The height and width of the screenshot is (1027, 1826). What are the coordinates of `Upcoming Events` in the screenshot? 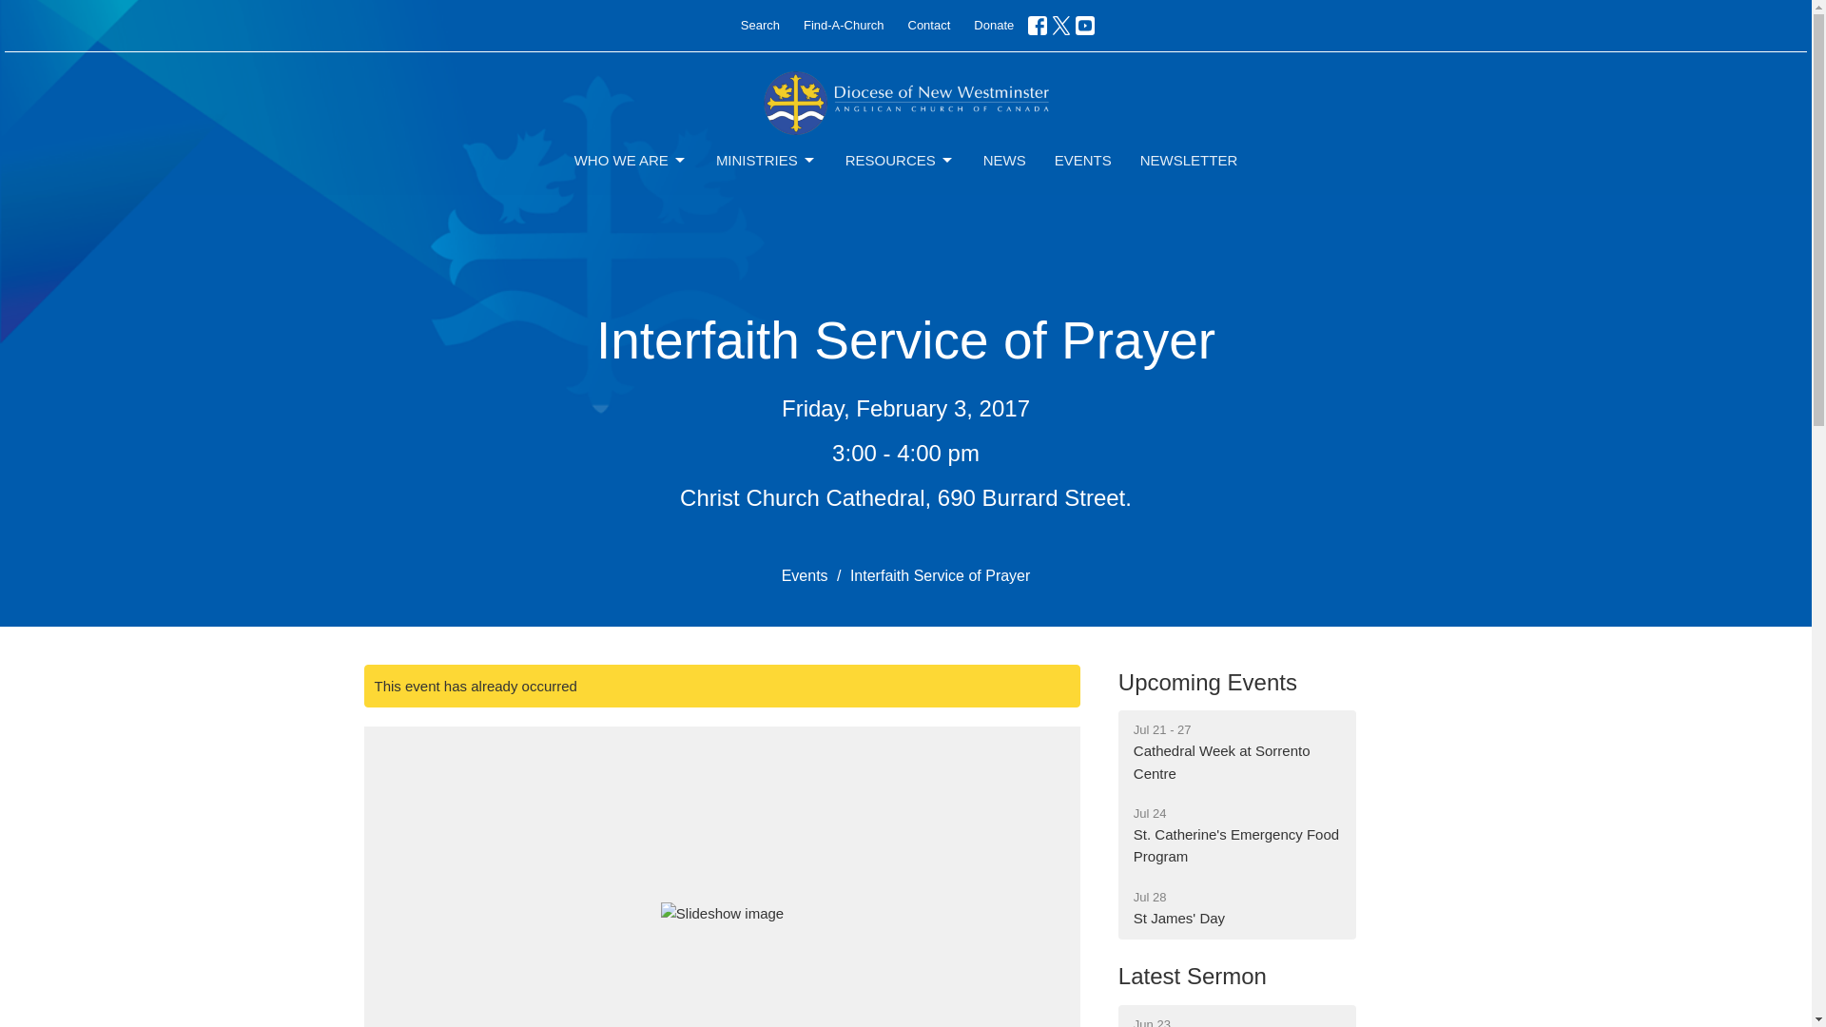 It's located at (1207, 683).